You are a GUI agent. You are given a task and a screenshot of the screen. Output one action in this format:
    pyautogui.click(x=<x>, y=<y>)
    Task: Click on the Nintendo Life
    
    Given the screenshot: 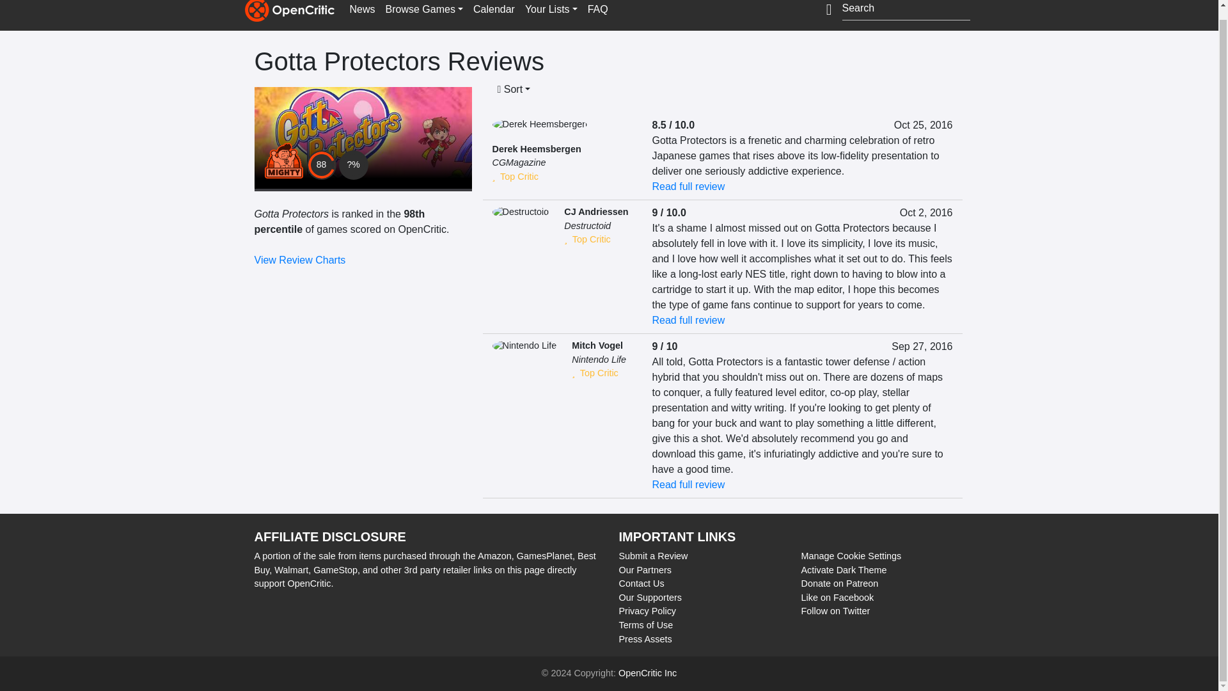 What is the action you would take?
    pyautogui.click(x=599, y=360)
    